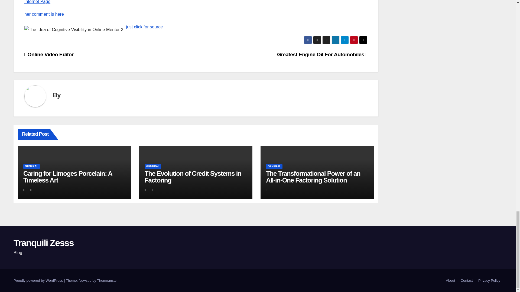  What do you see at coordinates (322, 54) in the screenshot?
I see `Greatest Engine Oil For Automobiles` at bounding box center [322, 54].